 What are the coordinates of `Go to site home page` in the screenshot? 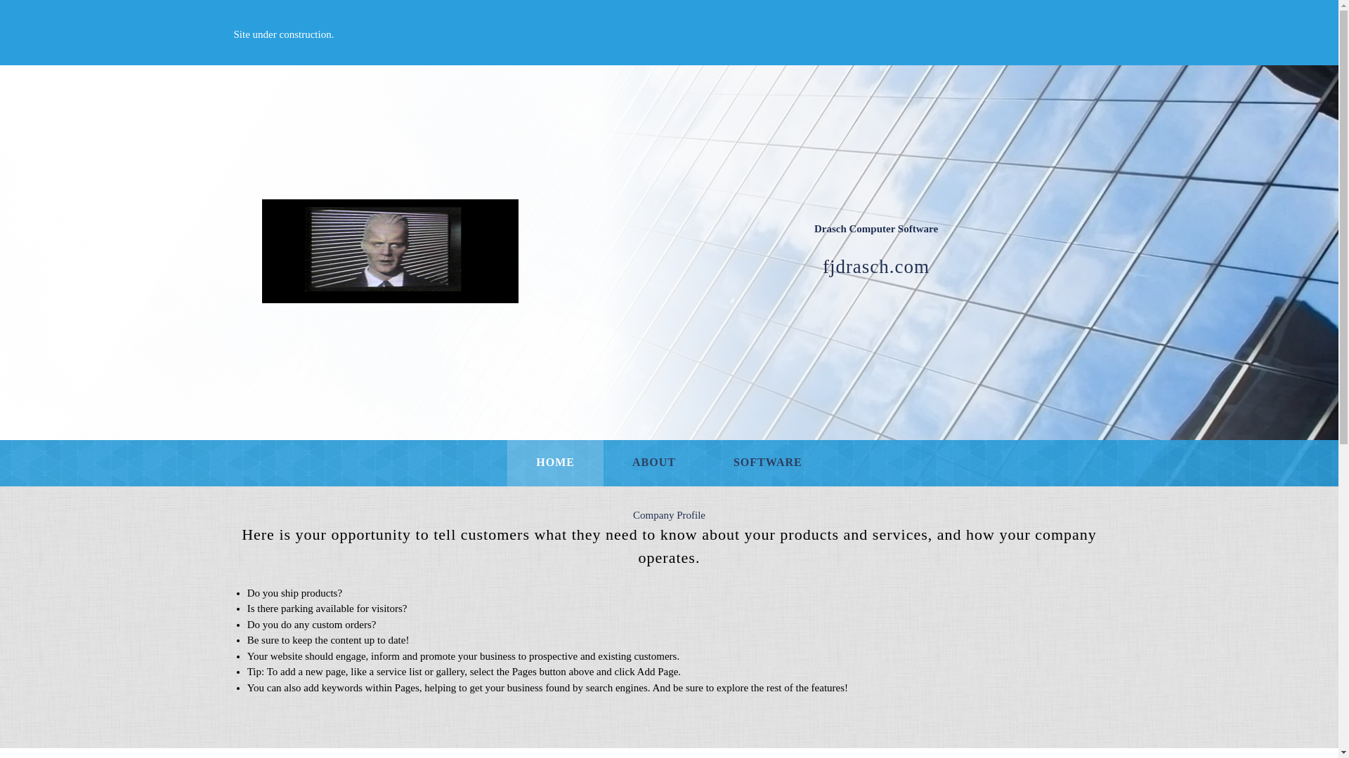 It's located at (389, 251).